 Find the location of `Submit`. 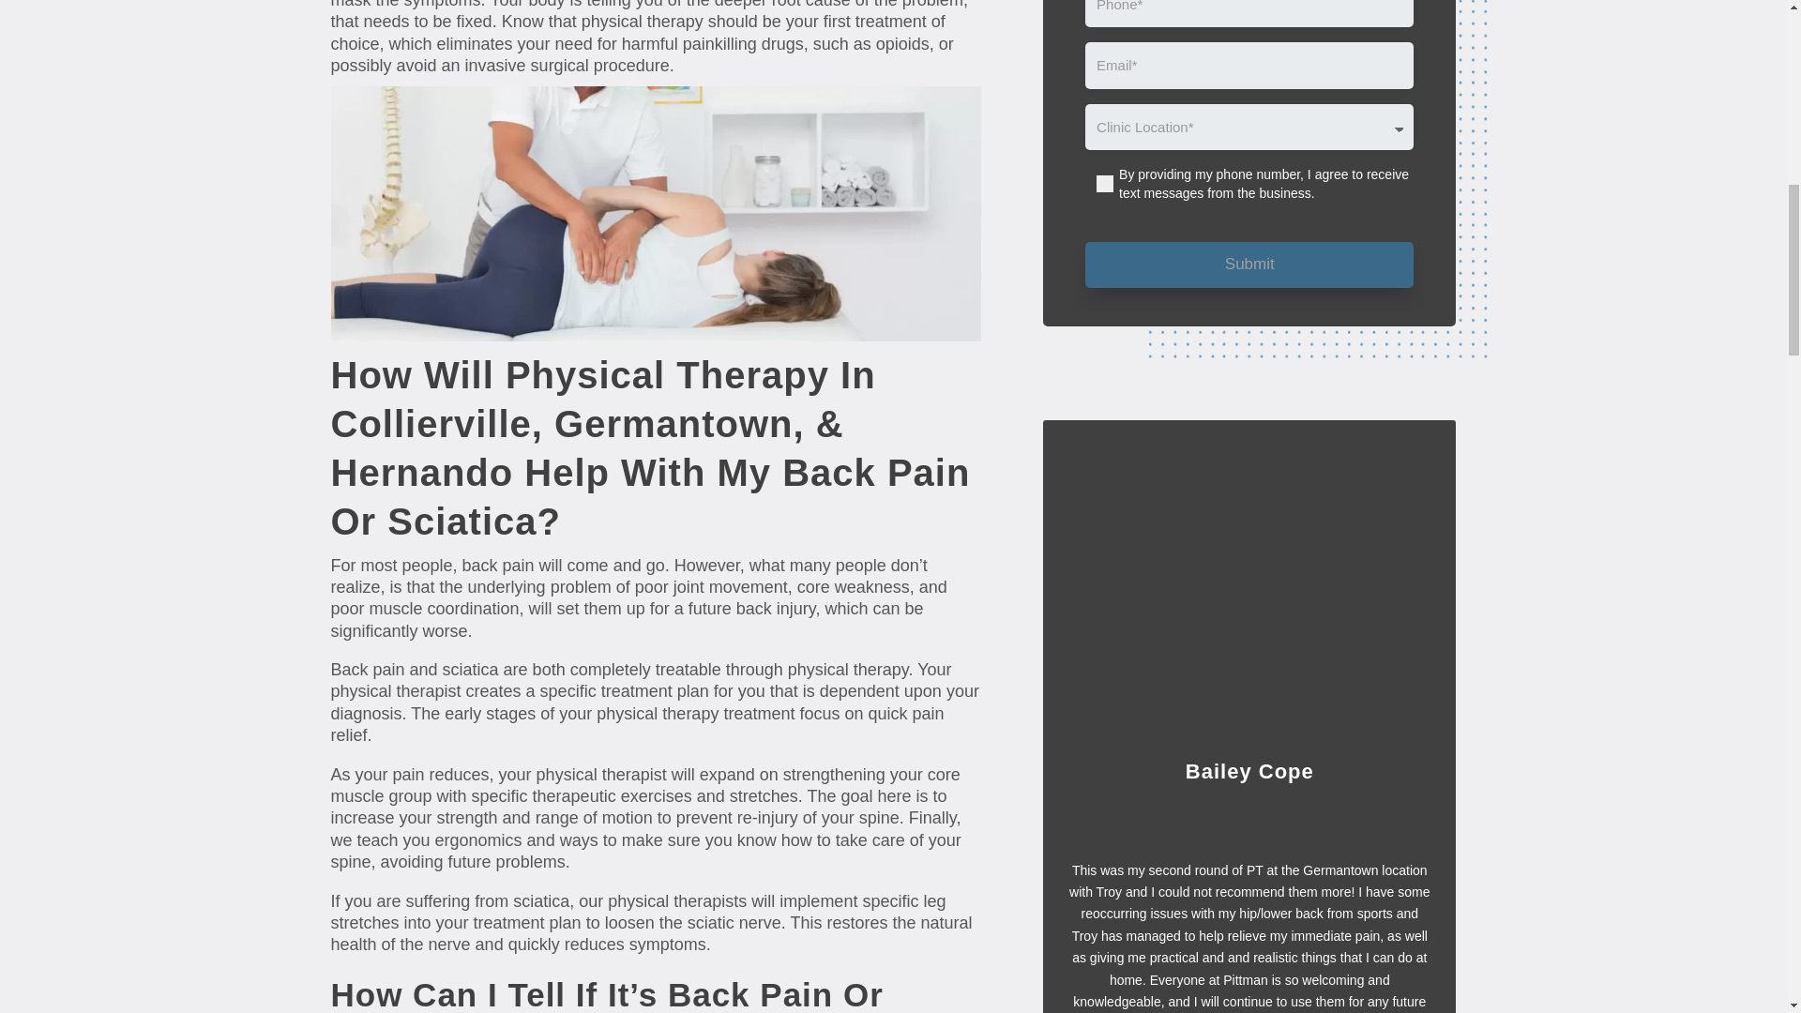

Submit is located at coordinates (1249, 265).